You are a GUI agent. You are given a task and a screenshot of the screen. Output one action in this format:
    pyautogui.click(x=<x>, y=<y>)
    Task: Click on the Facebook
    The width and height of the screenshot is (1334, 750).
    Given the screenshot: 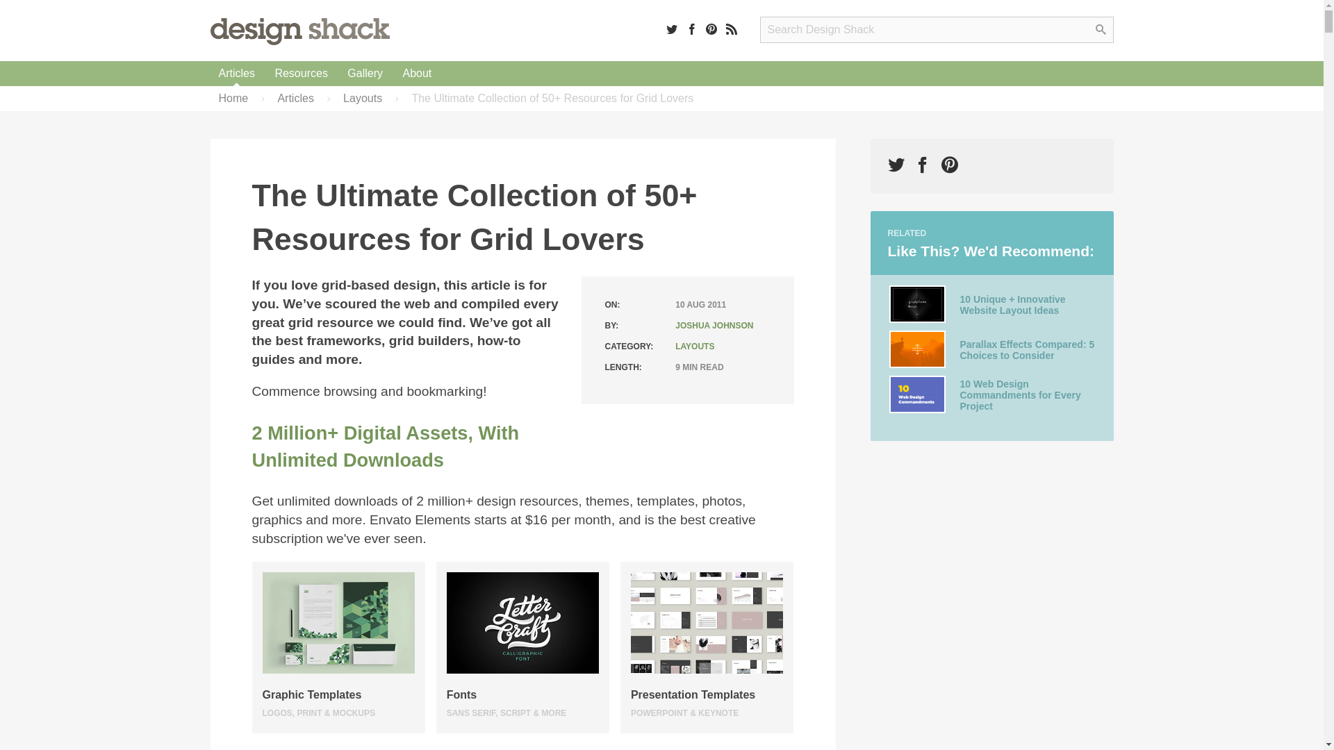 What is the action you would take?
    pyautogui.click(x=692, y=28)
    